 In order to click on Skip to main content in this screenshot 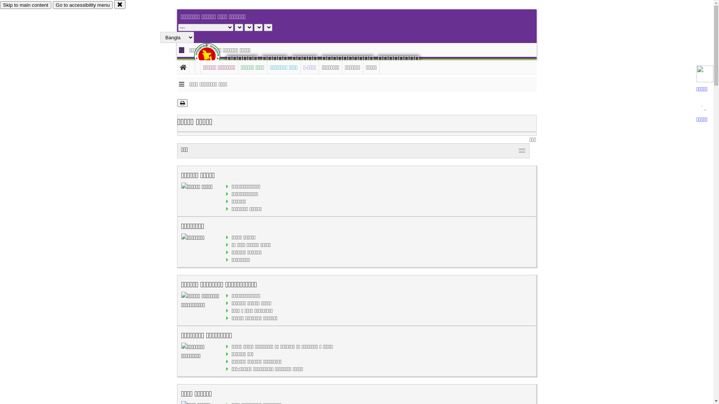, I will do `click(25, 5)`.